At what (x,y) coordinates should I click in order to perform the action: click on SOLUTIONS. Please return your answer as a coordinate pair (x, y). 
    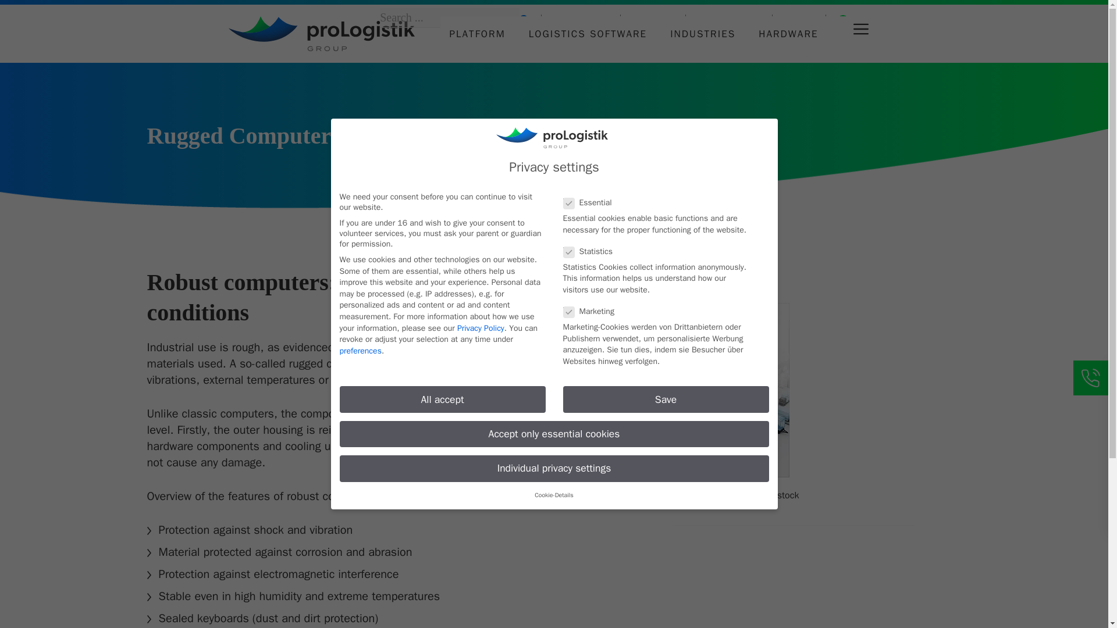
    Looking at the image, I should click on (581, 20).